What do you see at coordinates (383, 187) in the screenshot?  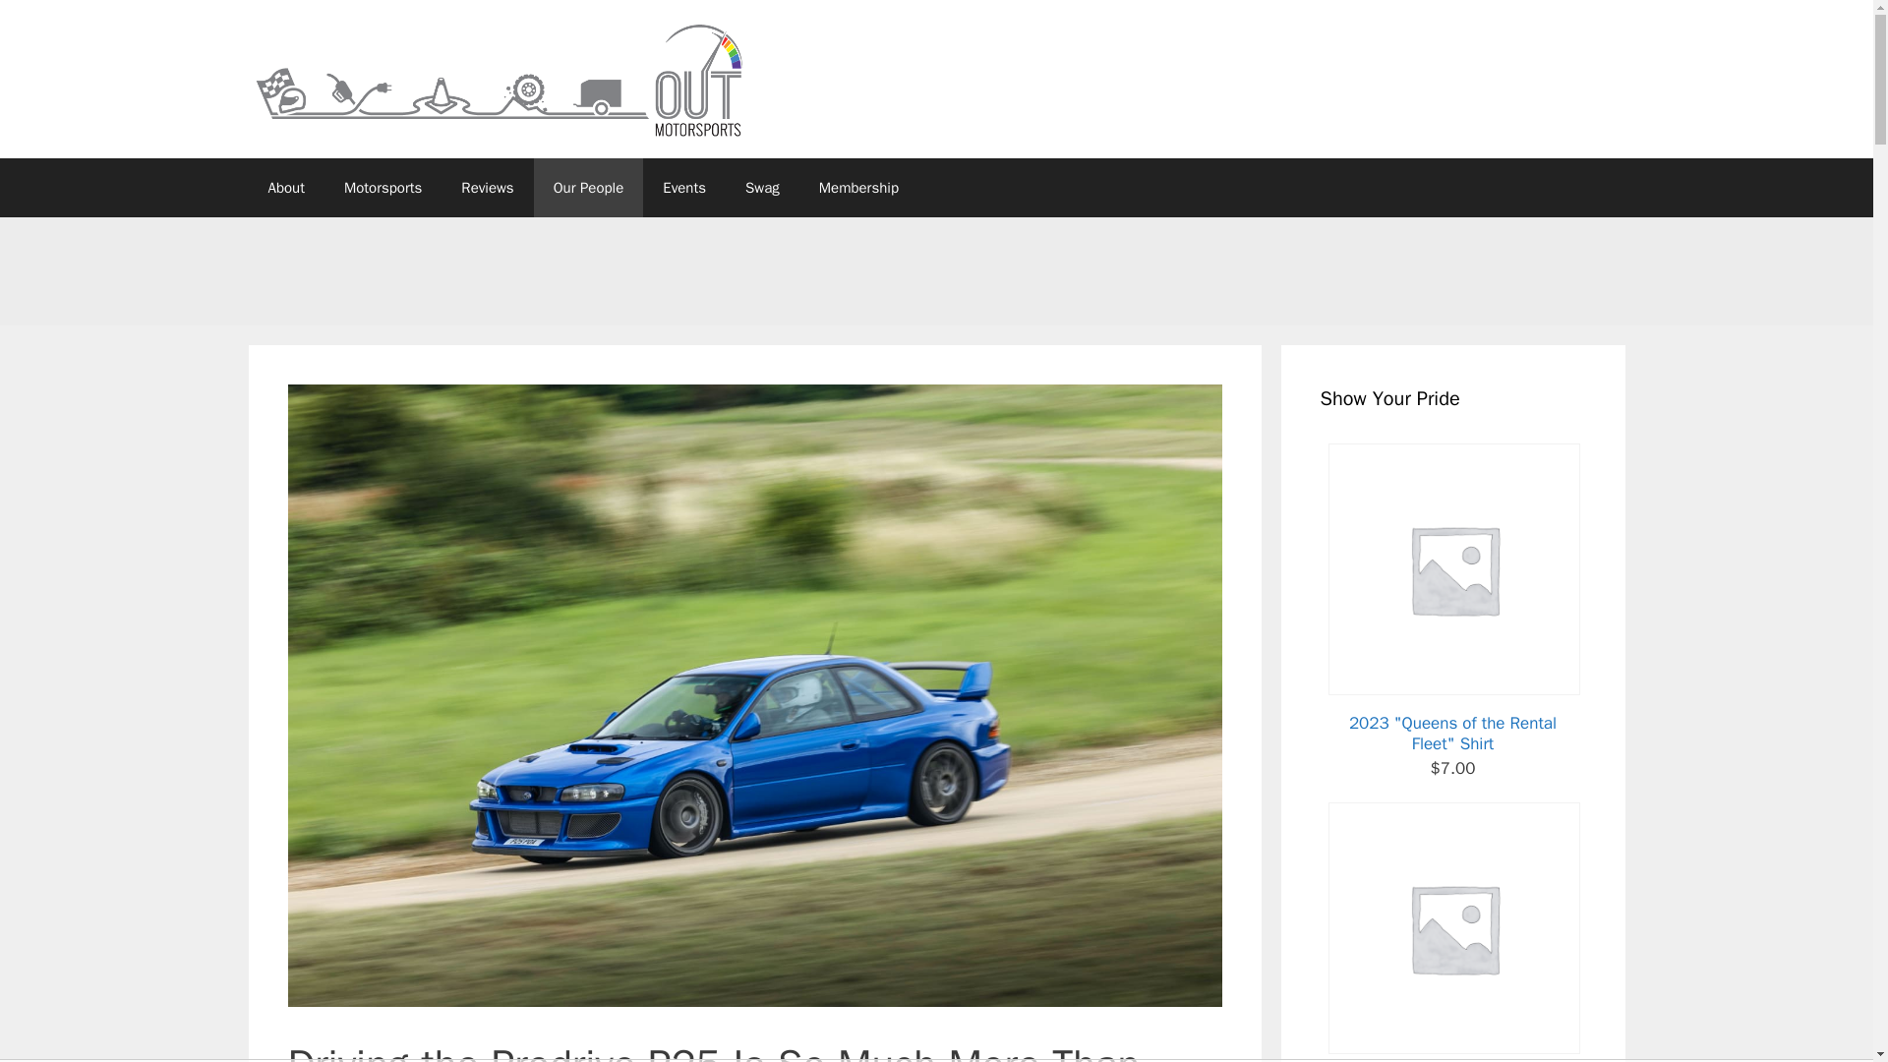 I see `Motorsports` at bounding box center [383, 187].